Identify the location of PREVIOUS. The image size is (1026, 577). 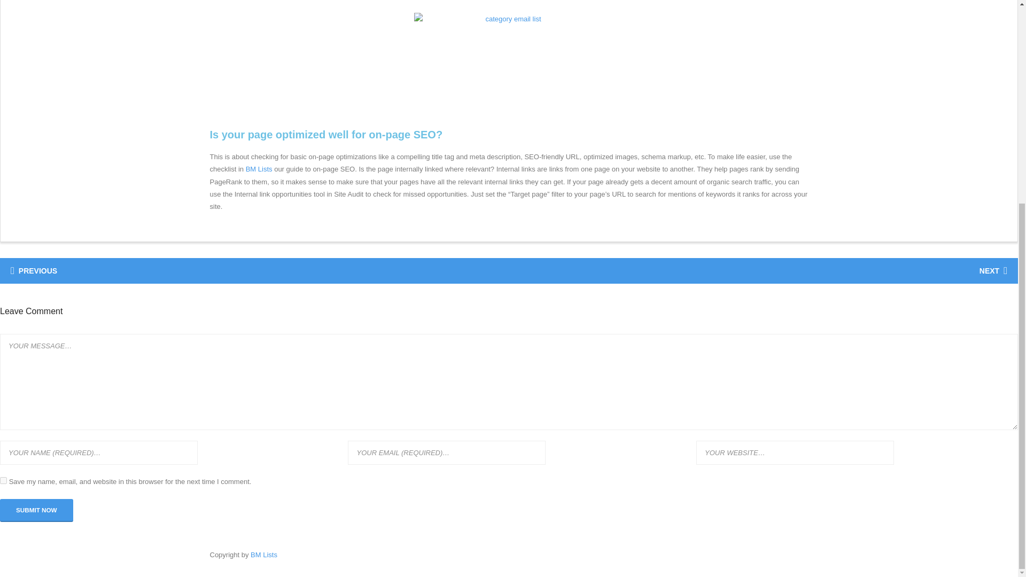
(36, 270).